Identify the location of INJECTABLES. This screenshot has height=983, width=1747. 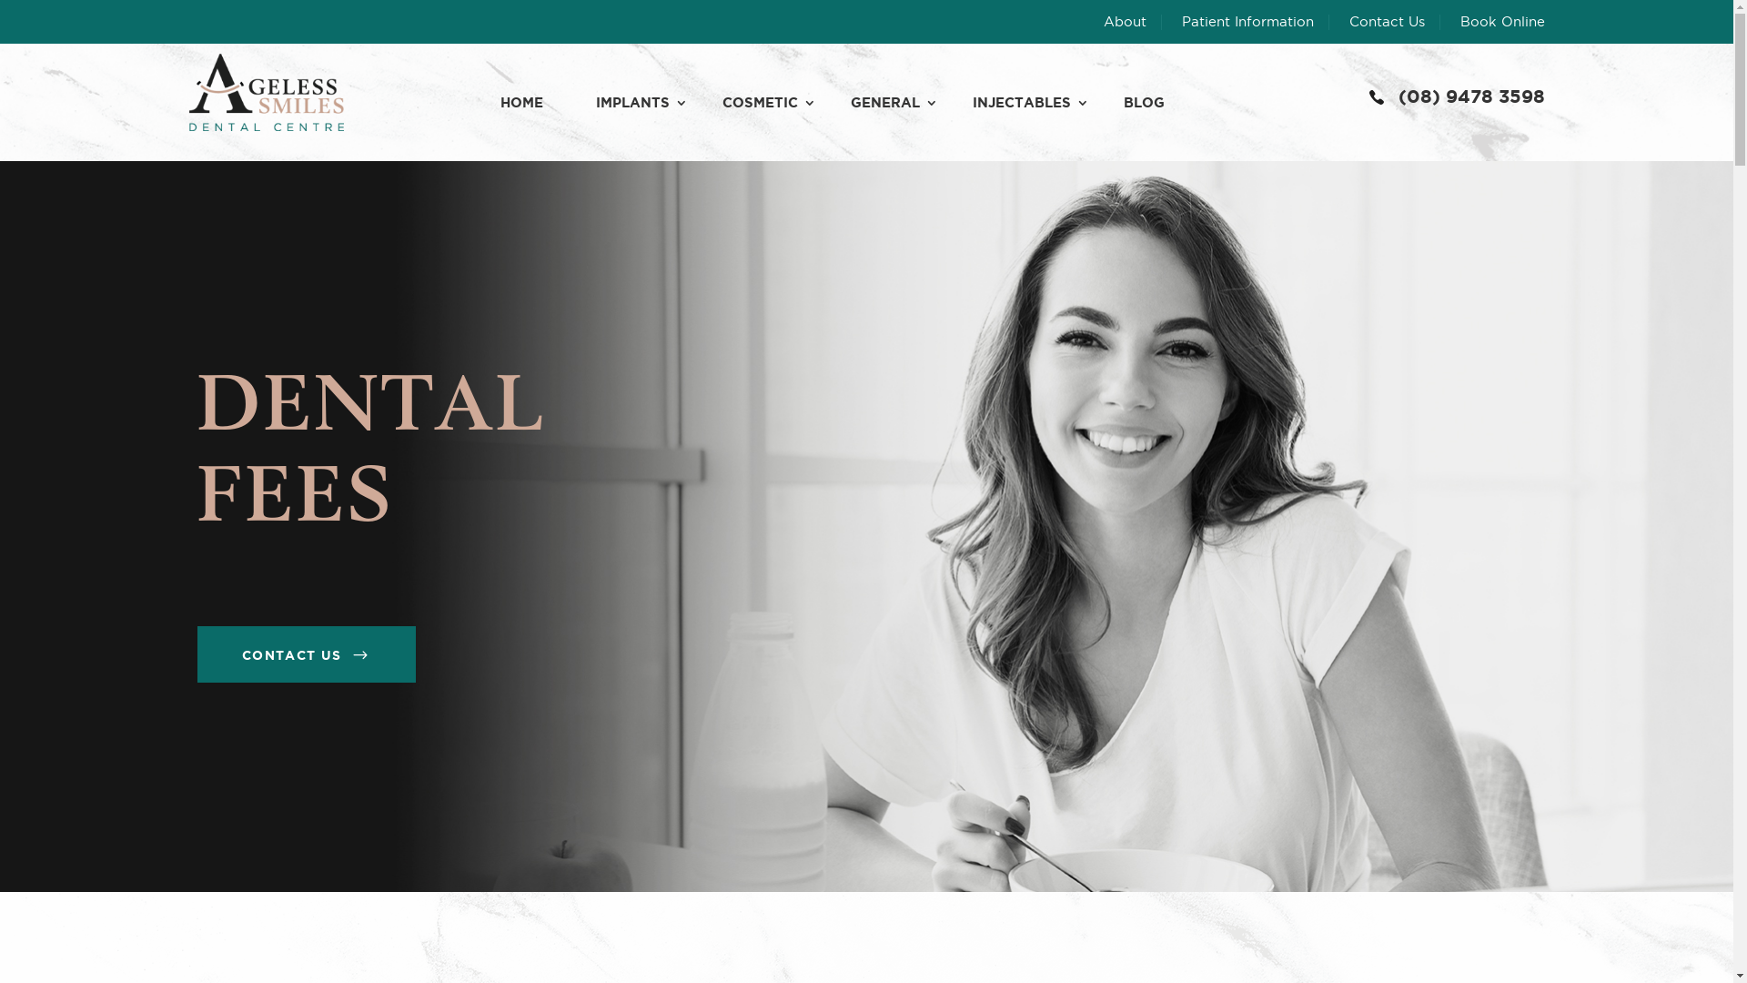
(1022, 103).